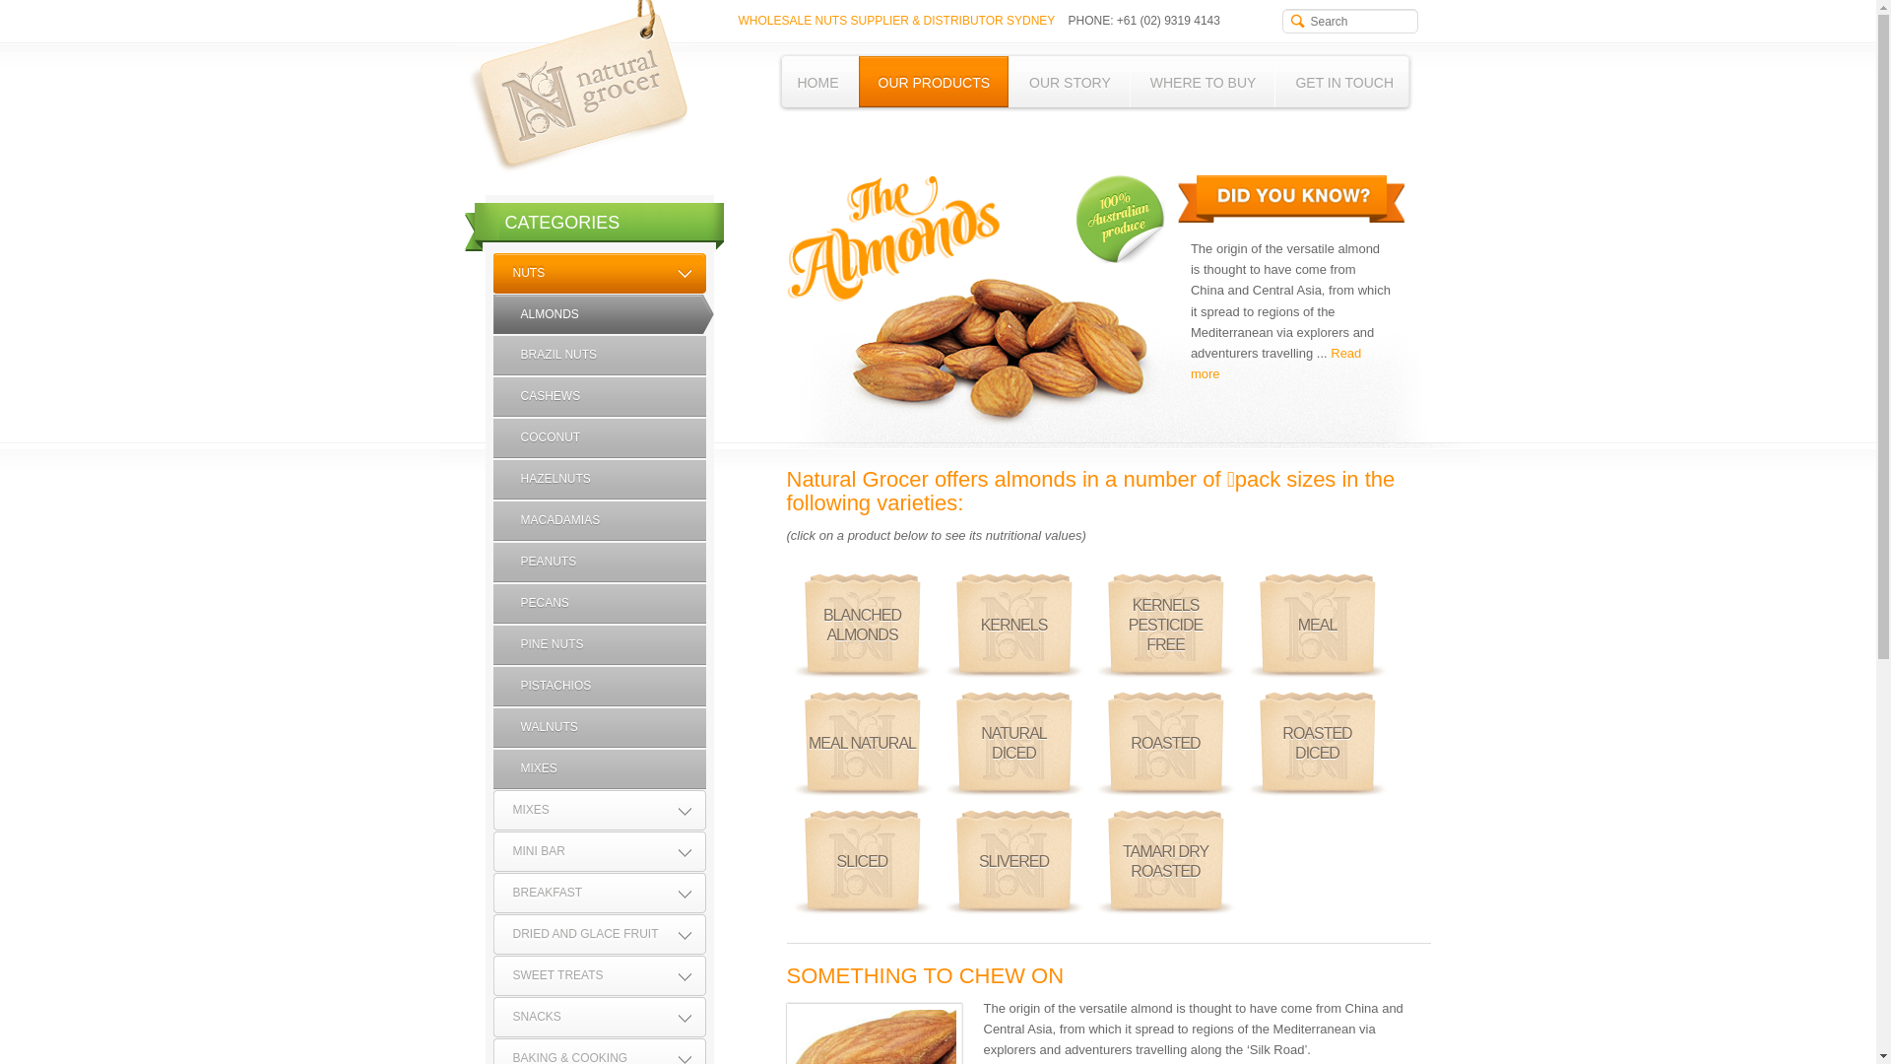  I want to click on Read more, so click(1276, 364).